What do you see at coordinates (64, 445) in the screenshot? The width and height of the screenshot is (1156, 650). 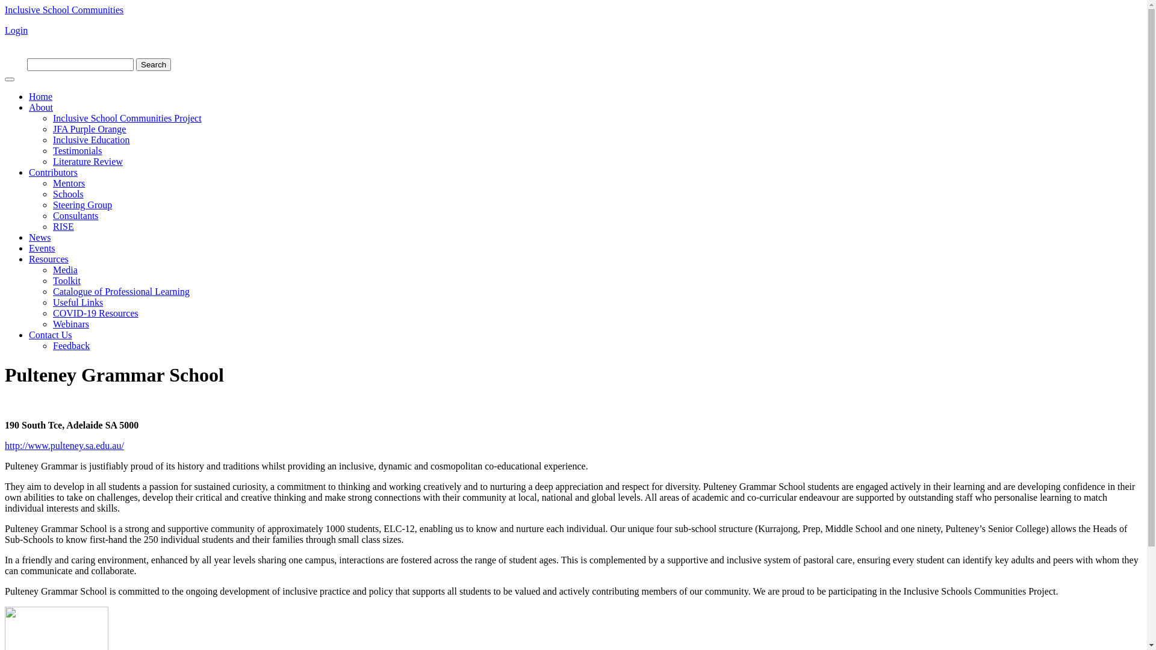 I see `http://www.pulteney.sa.edu.au/` at bounding box center [64, 445].